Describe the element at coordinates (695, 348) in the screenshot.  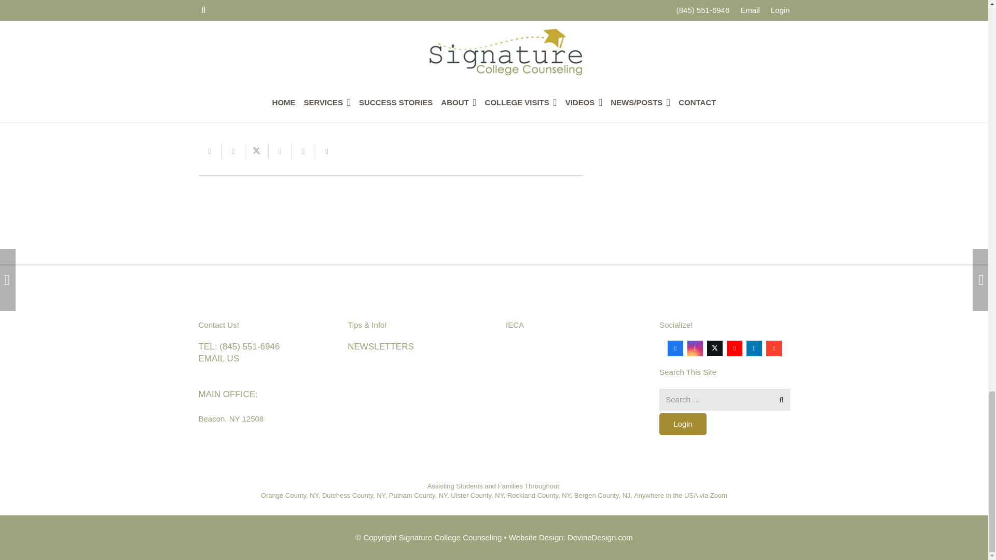
I see `Instagram` at that location.